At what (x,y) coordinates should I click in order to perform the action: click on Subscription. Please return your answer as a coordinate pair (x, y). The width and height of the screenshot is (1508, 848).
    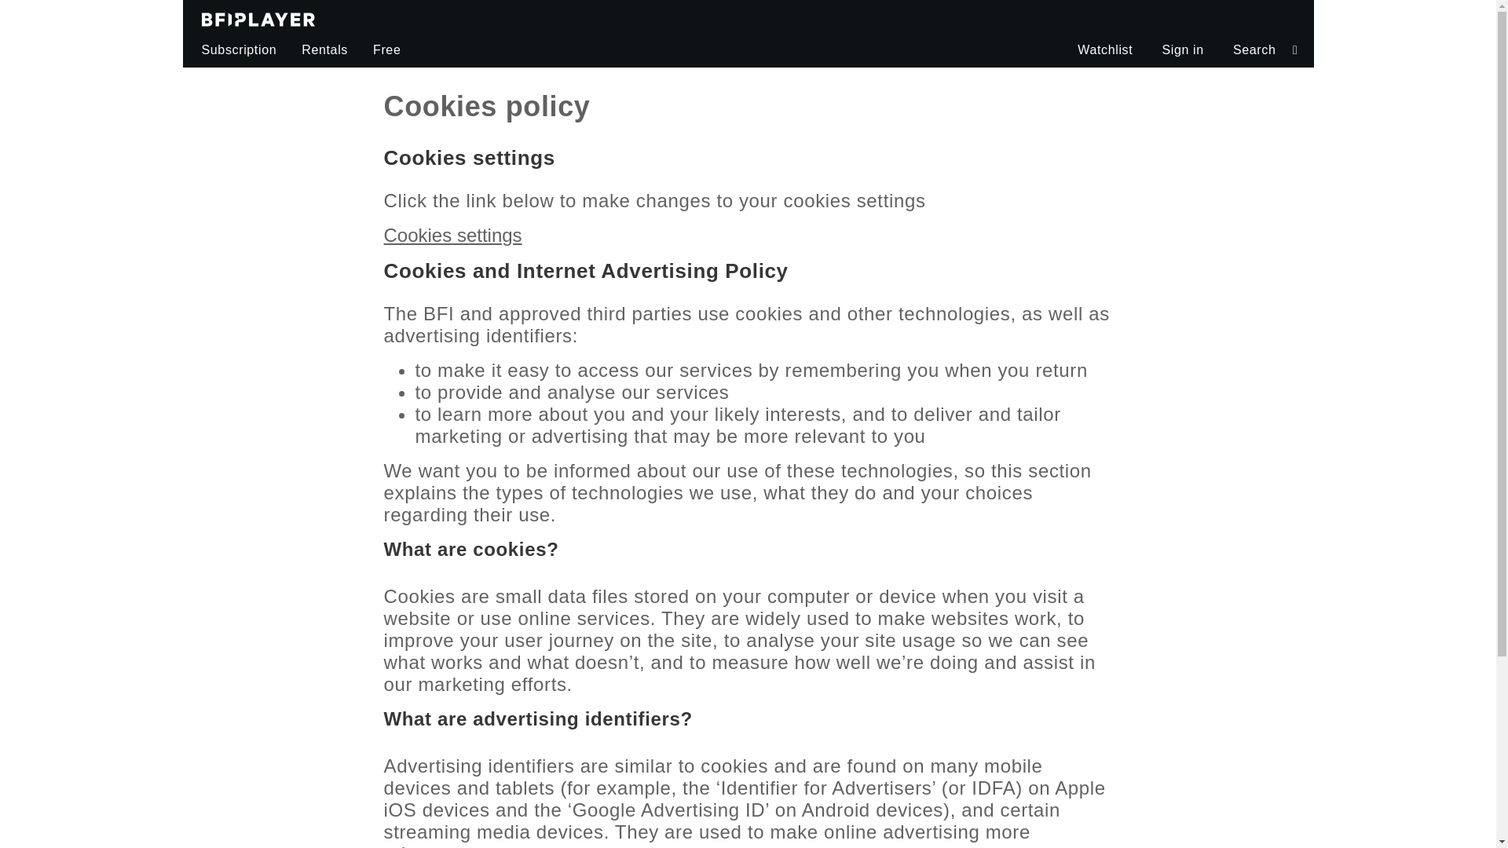
    Looking at the image, I should click on (236, 50).